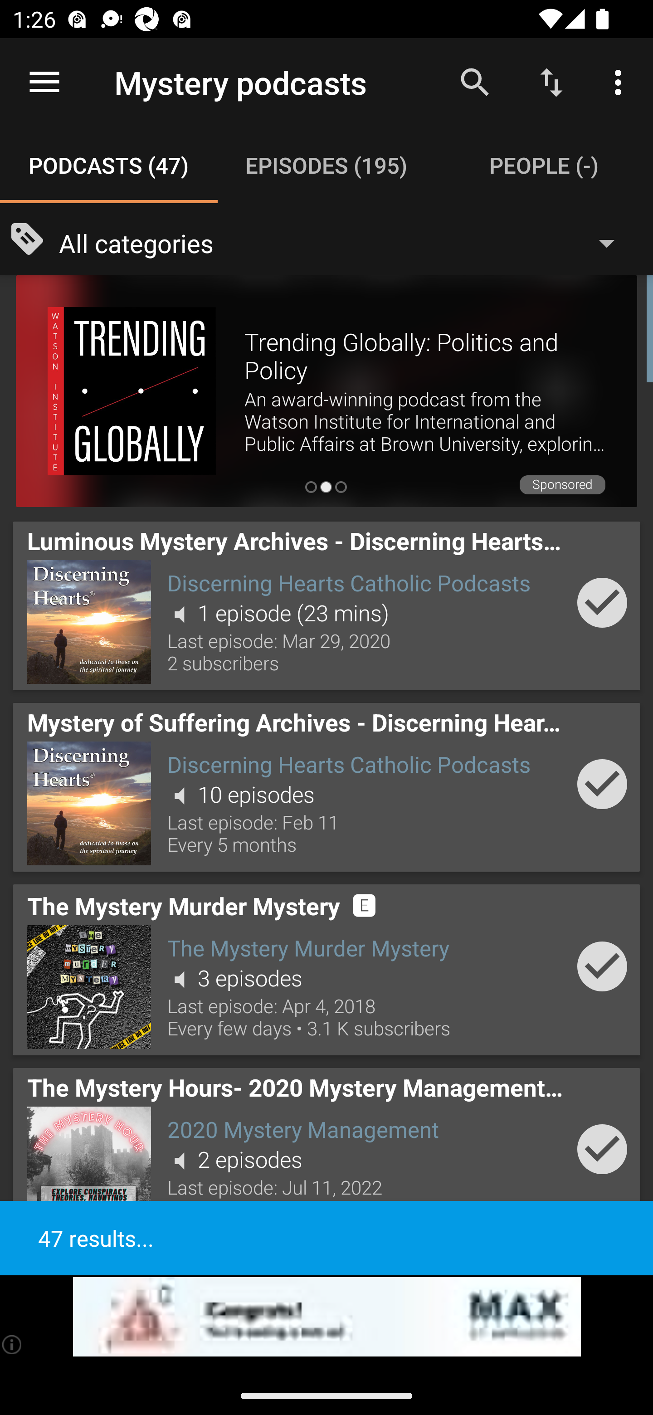  Describe the element at coordinates (602, 966) in the screenshot. I see `Add` at that location.